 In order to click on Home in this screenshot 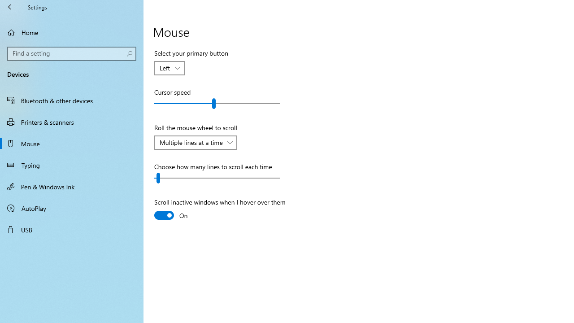, I will do `click(72, 32)`.